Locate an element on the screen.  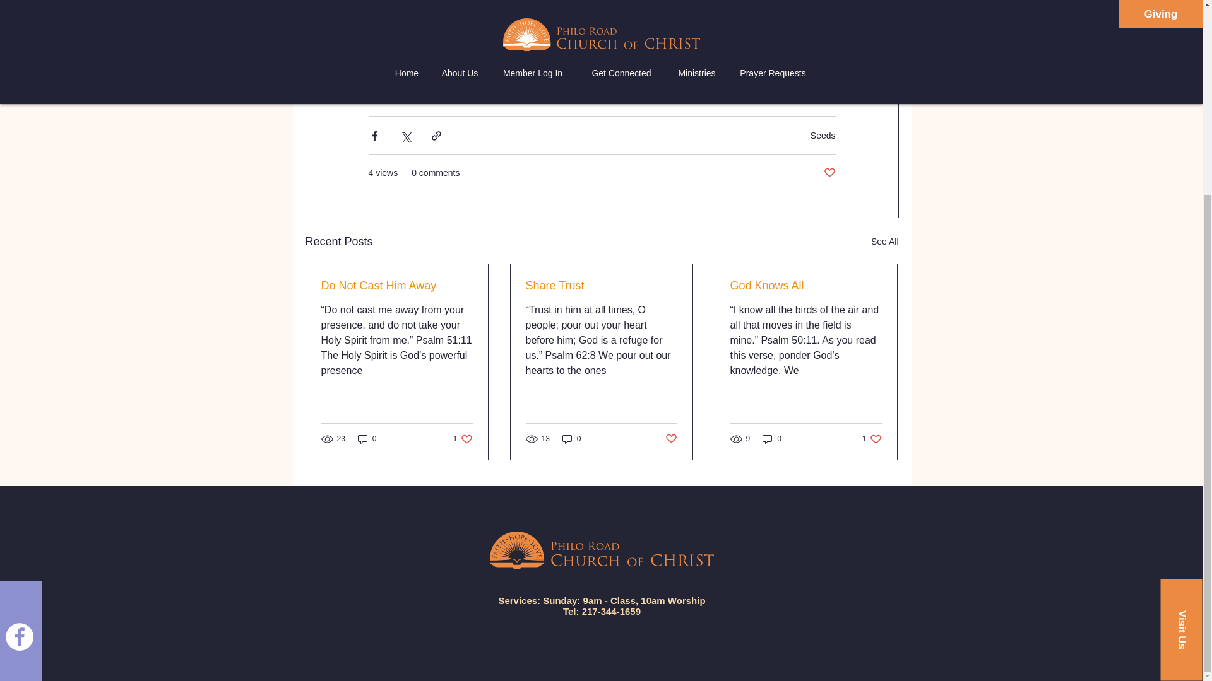
0 is located at coordinates (572, 439).